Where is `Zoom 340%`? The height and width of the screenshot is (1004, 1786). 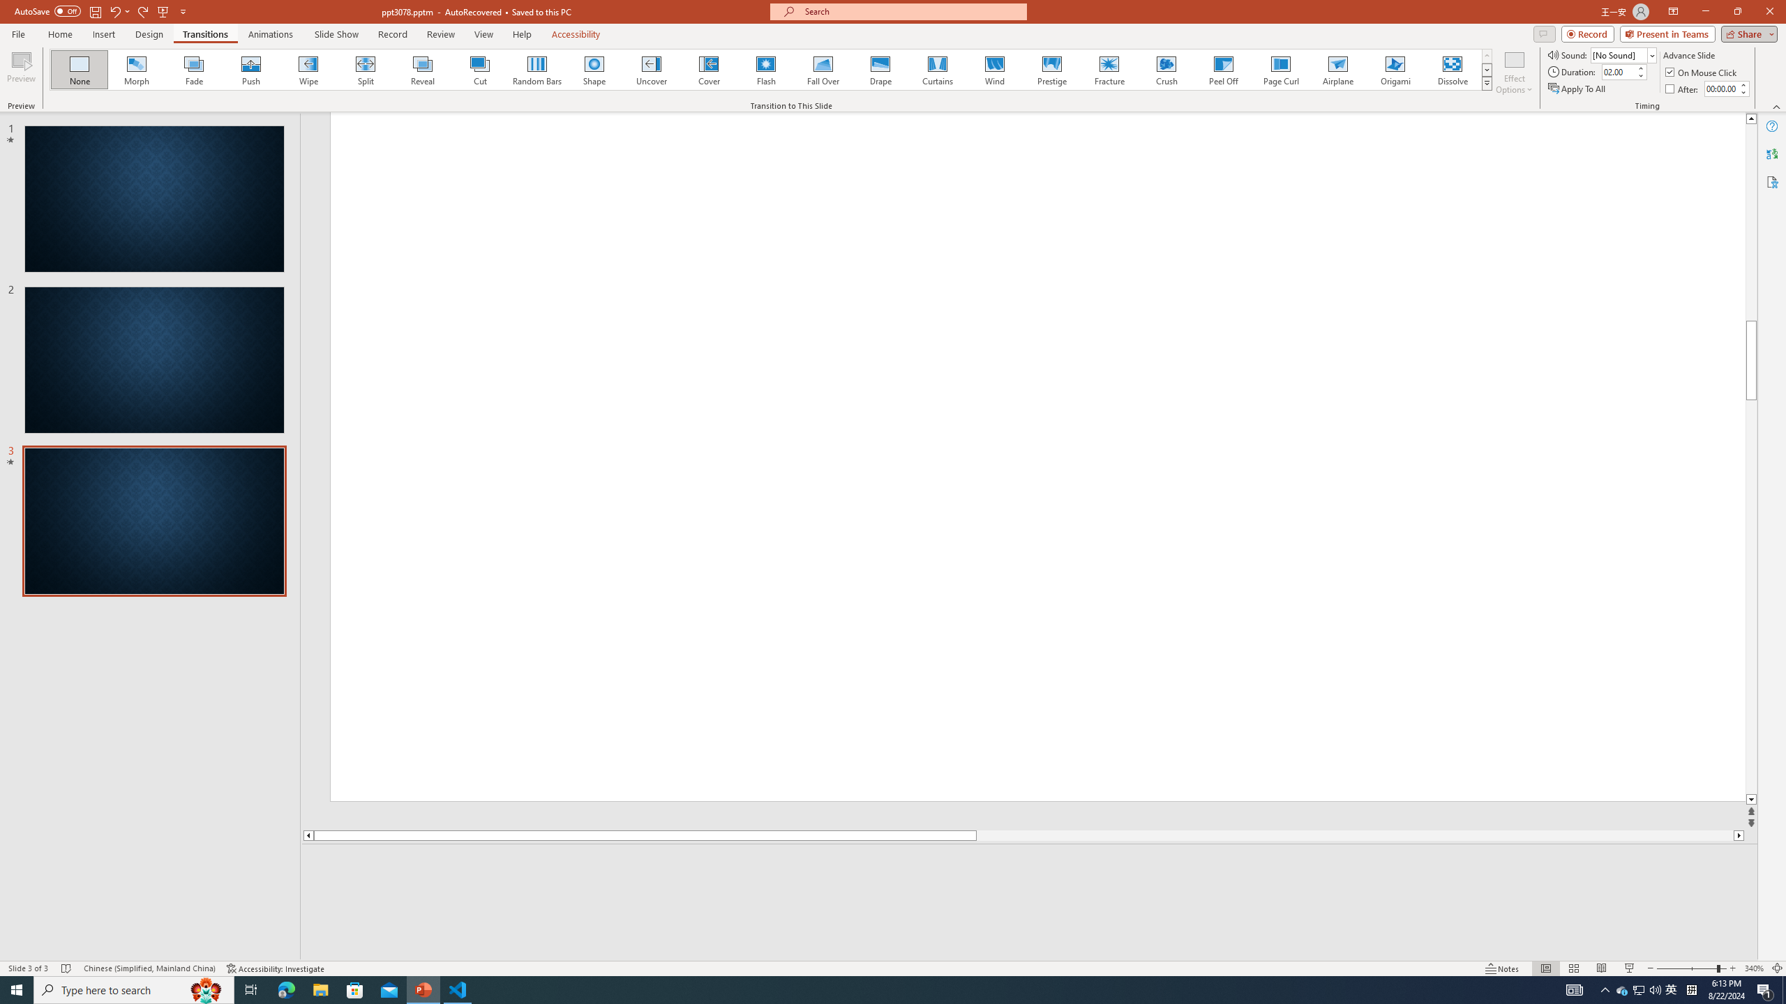 Zoom 340% is located at coordinates (1754, 968).